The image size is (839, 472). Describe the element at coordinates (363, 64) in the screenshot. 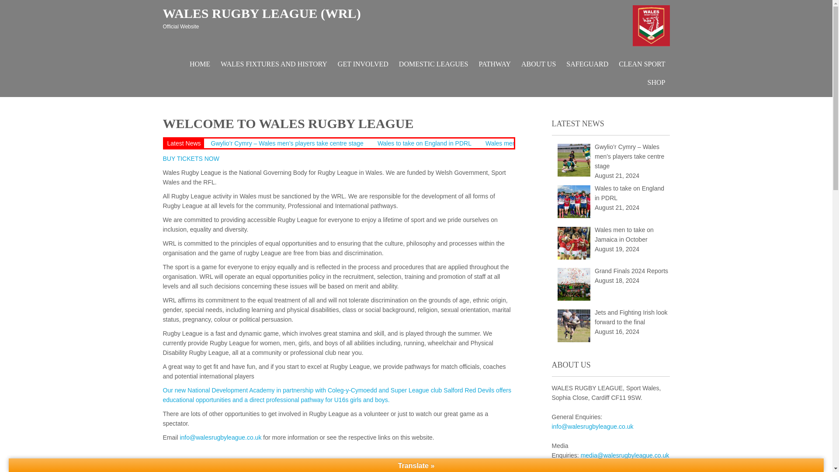

I see `GET INVOLVED` at that location.